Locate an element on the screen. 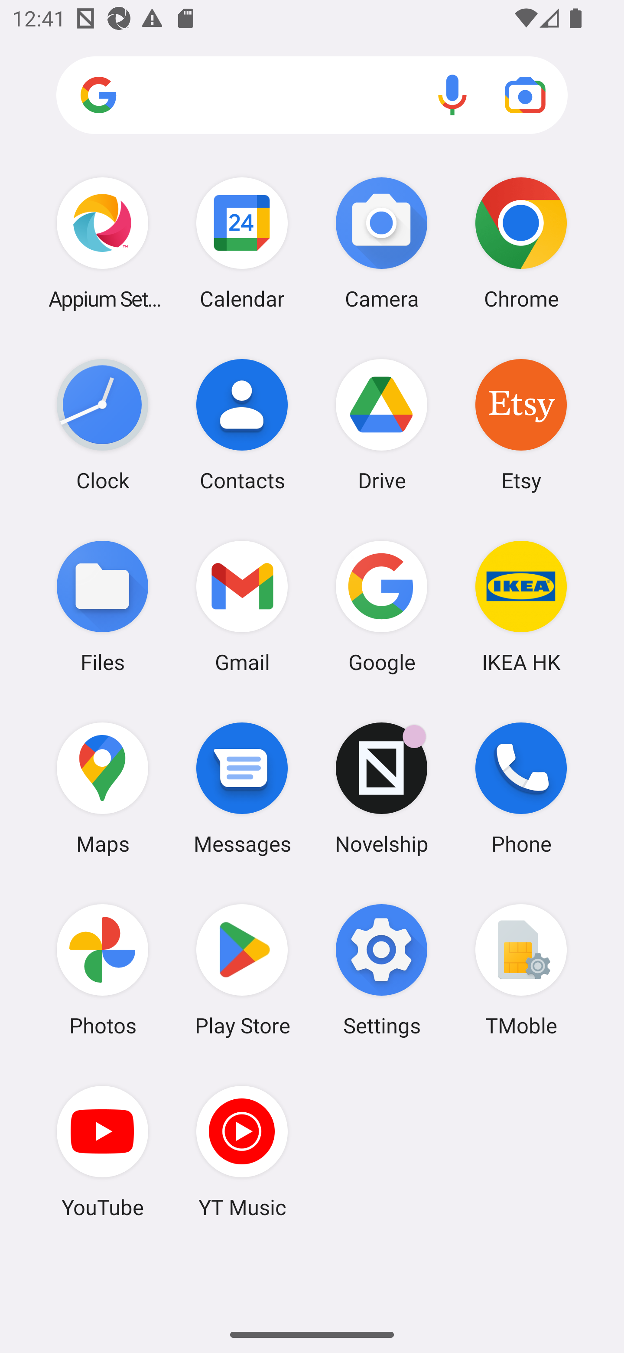 Image resolution: width=624 pixels, height=1353 pixels. Photos is located at coordinates (102, 970).